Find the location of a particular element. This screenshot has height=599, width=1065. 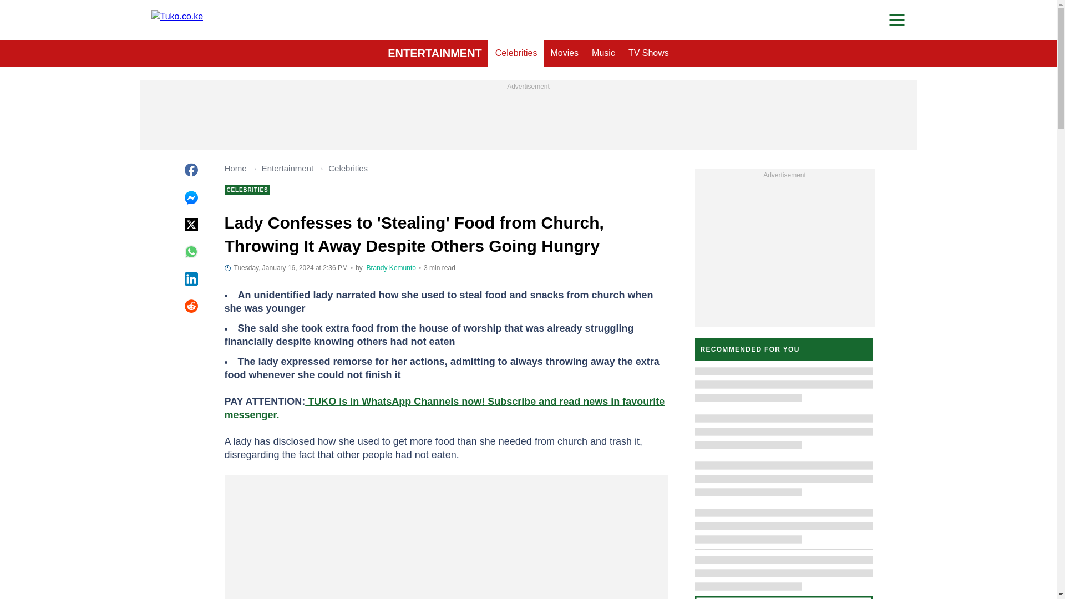

Author page is located at coordinates (391, 268).